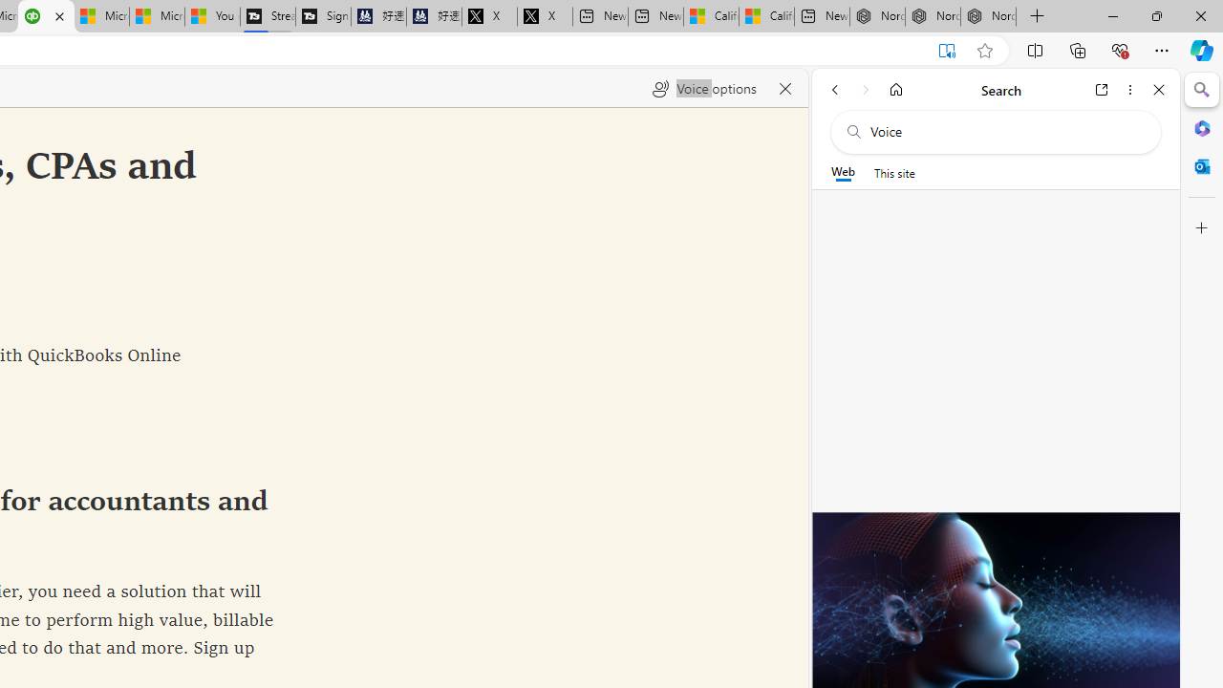  I want to click on Voice options, so click(704, 88).